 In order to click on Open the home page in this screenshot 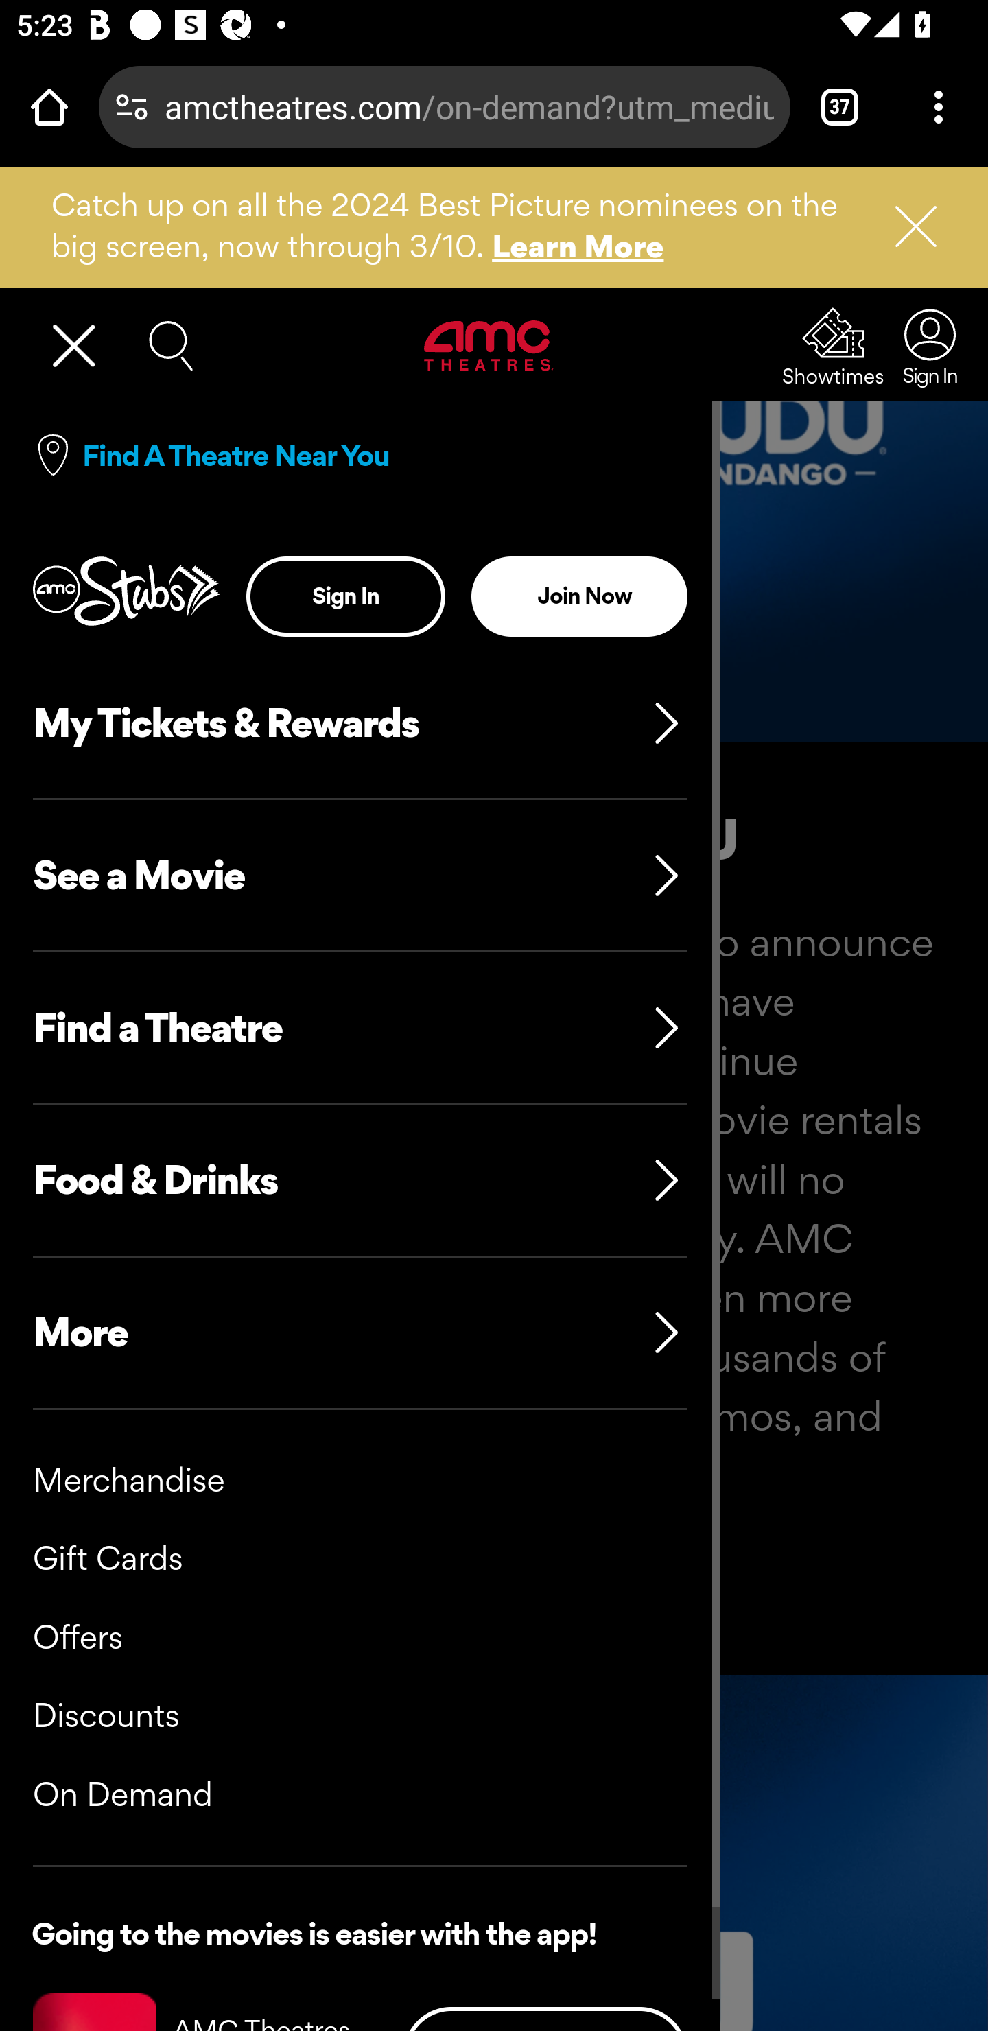, I will do `click(49, 106)`.